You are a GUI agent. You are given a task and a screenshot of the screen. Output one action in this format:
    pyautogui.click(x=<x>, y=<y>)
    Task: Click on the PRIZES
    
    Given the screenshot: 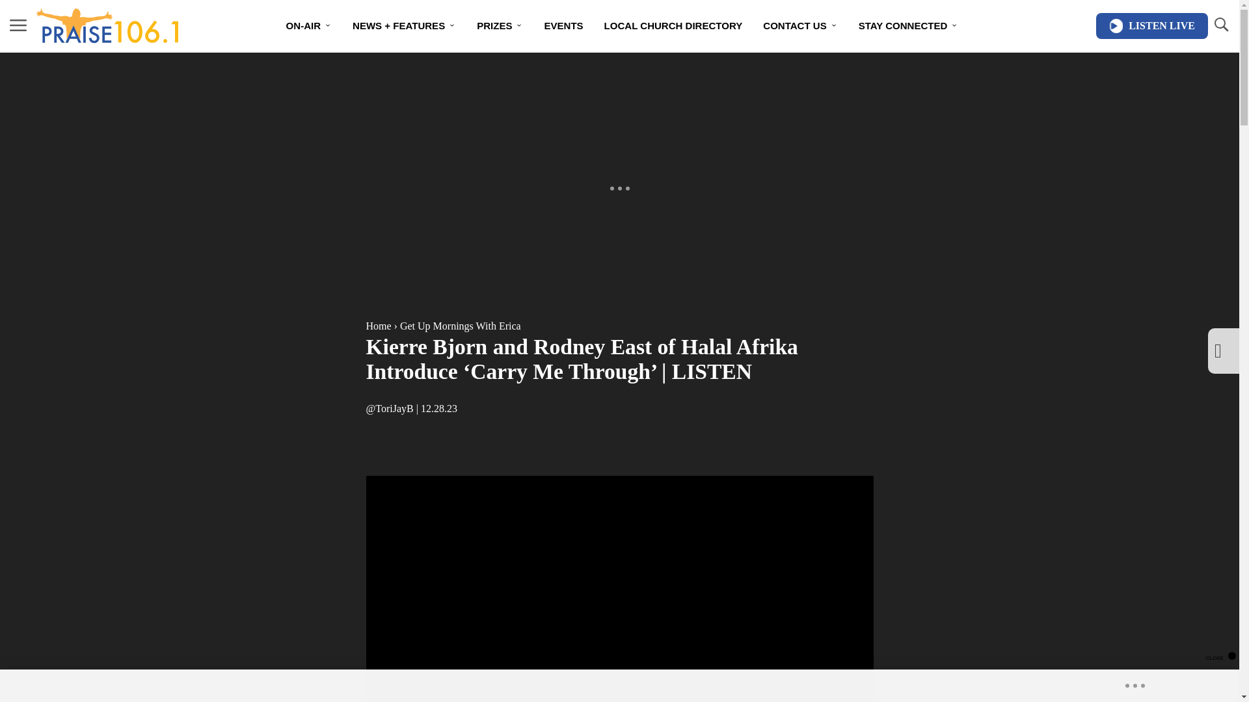 What is the action you would take?
    pyautogui.click(x=500, y=26)
    